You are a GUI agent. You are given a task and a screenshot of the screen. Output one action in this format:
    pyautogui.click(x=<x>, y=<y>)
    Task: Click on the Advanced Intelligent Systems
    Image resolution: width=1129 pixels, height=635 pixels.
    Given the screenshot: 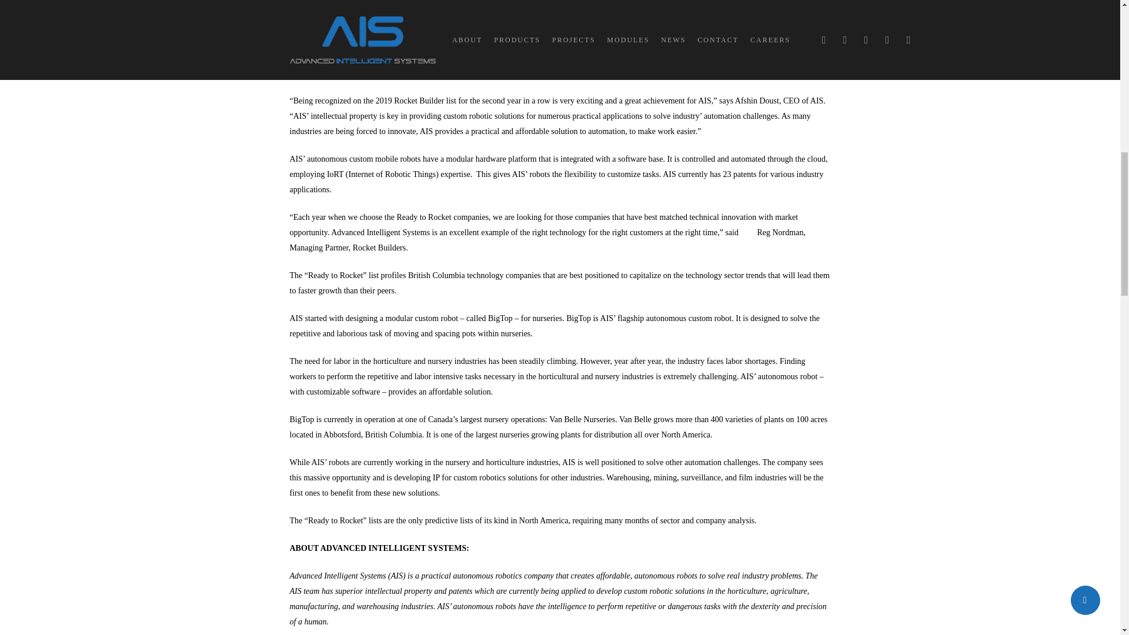 What is the action you would take?
    pyautogui.click(x=402, y=15)
    